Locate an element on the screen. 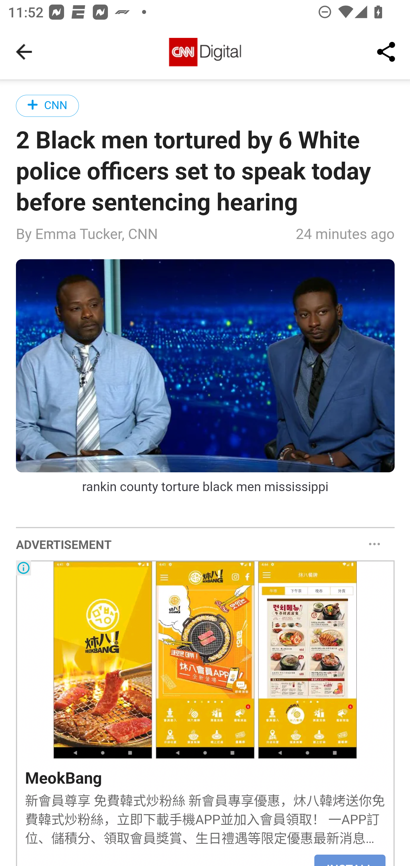  CNN is located at coordinates (48, 105).